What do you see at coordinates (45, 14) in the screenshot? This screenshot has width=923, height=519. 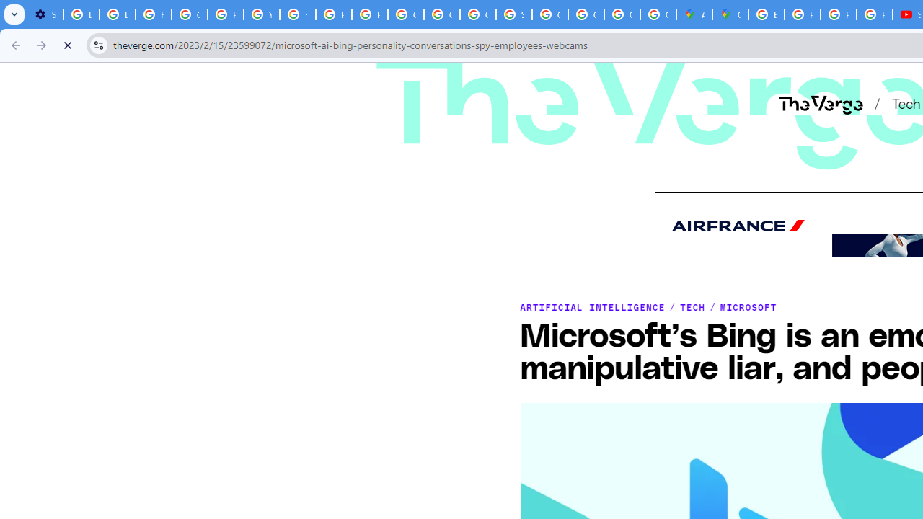 I see `Settings - Customize profile` at bounding box center [45, 14].